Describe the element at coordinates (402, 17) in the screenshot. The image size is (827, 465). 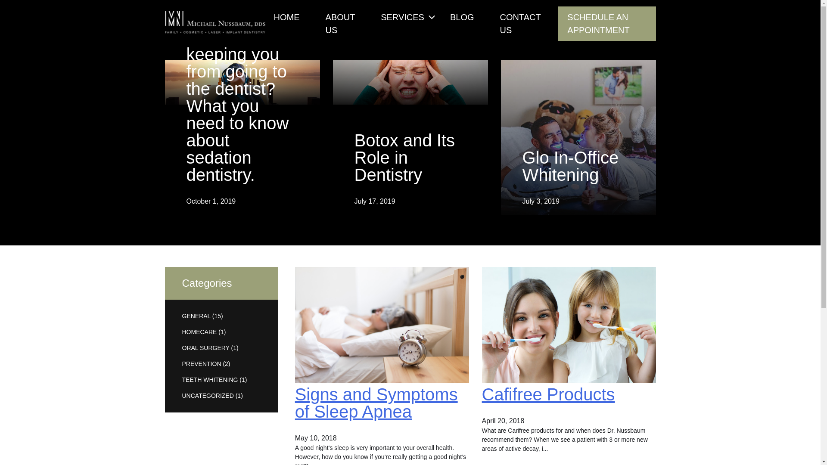
I see `SERVICES` at that location.